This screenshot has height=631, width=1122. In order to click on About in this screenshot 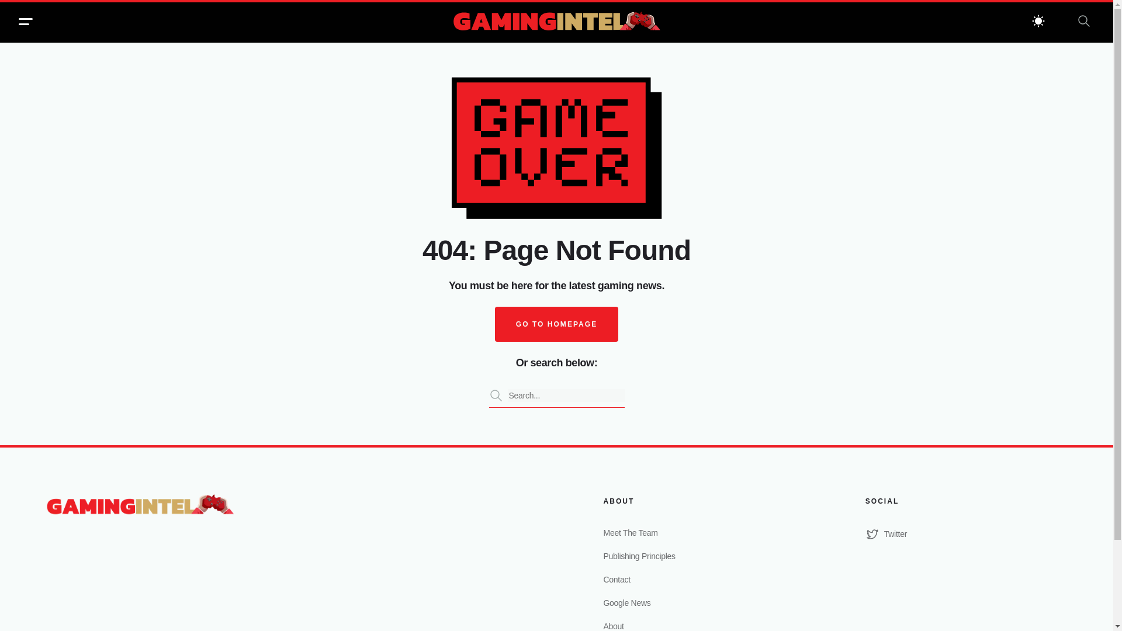, I will do `click(704, 625)`.